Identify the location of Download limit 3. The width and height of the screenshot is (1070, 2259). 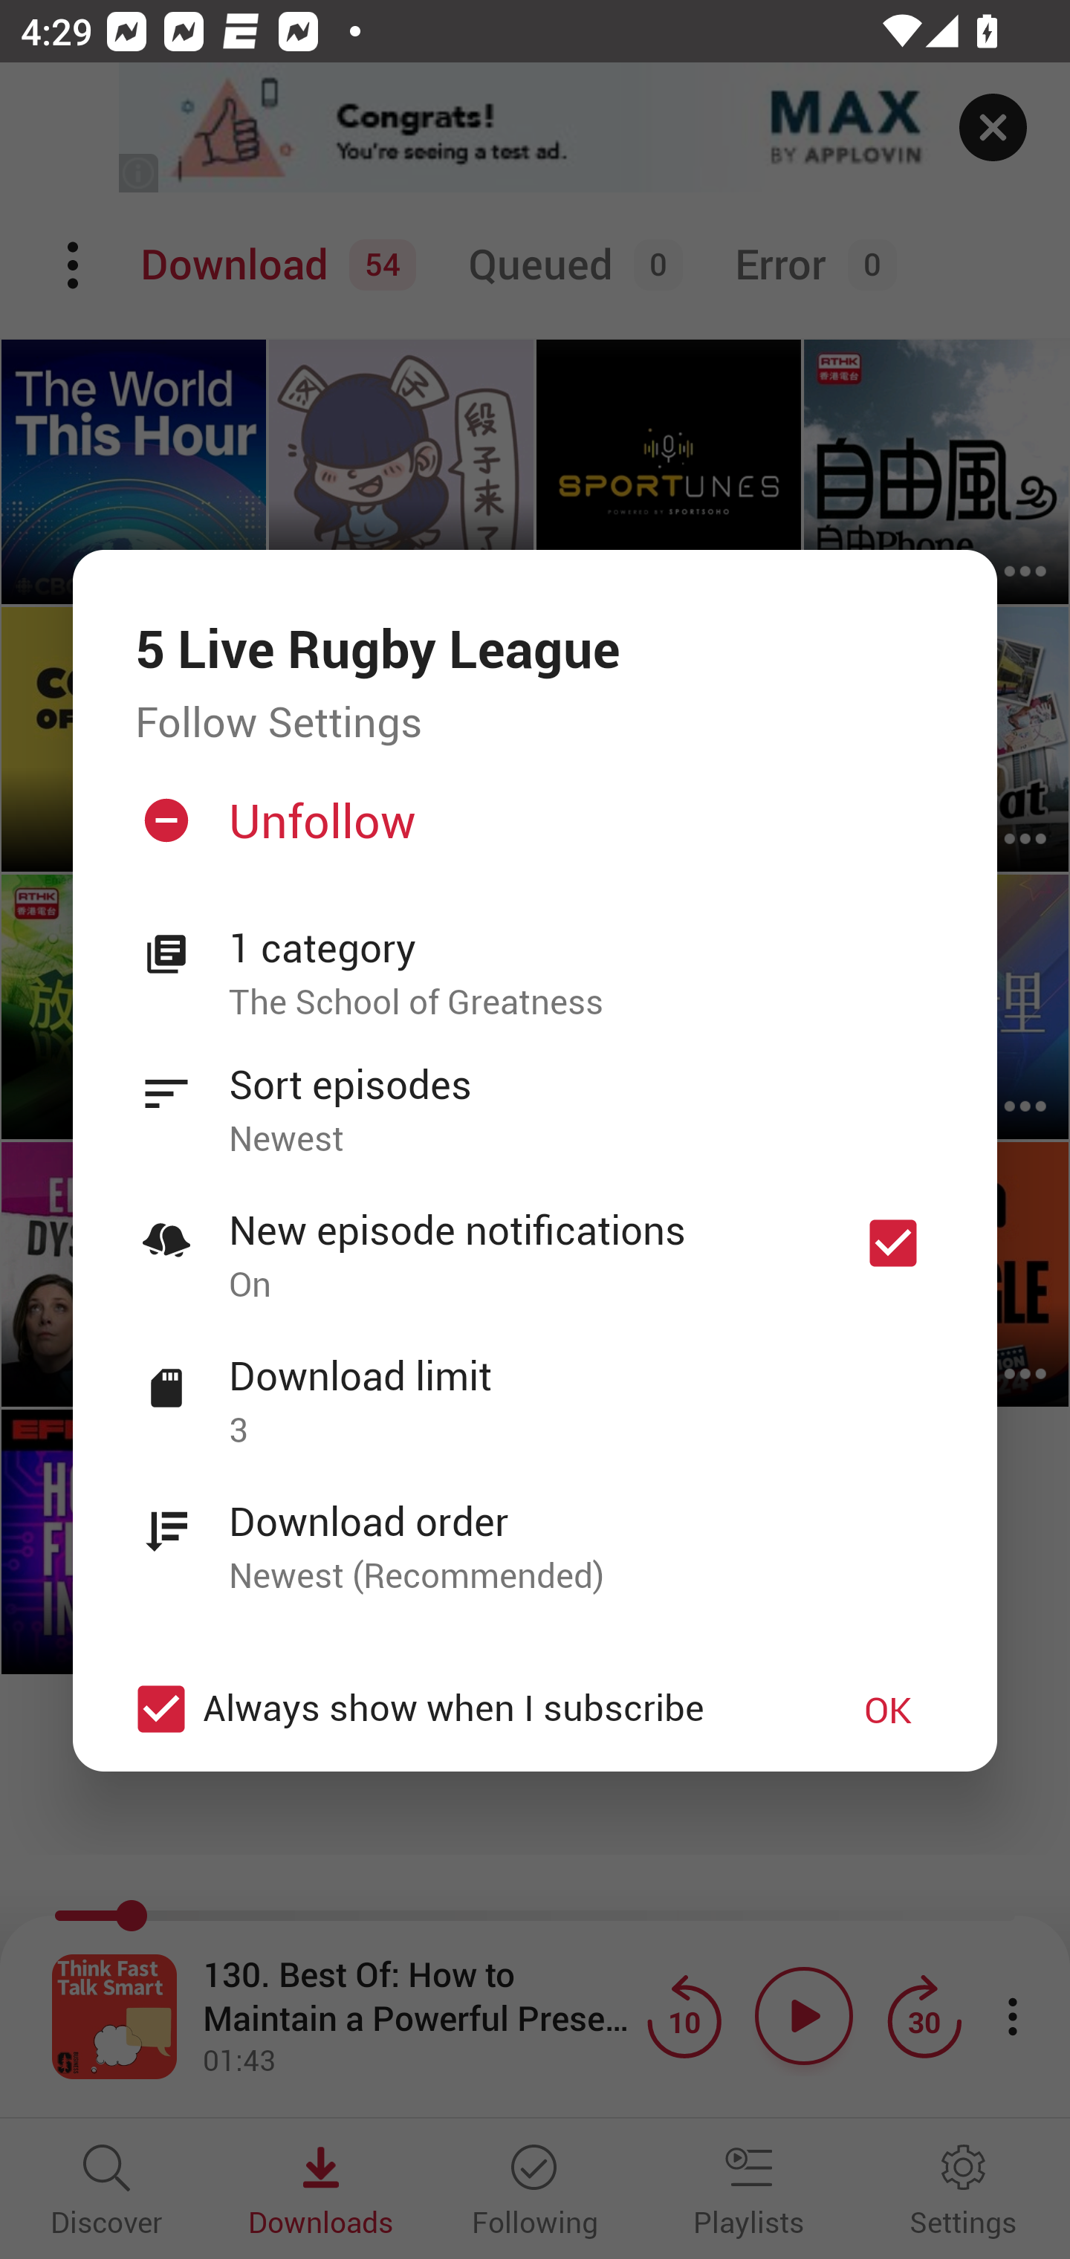
(535, 1387).